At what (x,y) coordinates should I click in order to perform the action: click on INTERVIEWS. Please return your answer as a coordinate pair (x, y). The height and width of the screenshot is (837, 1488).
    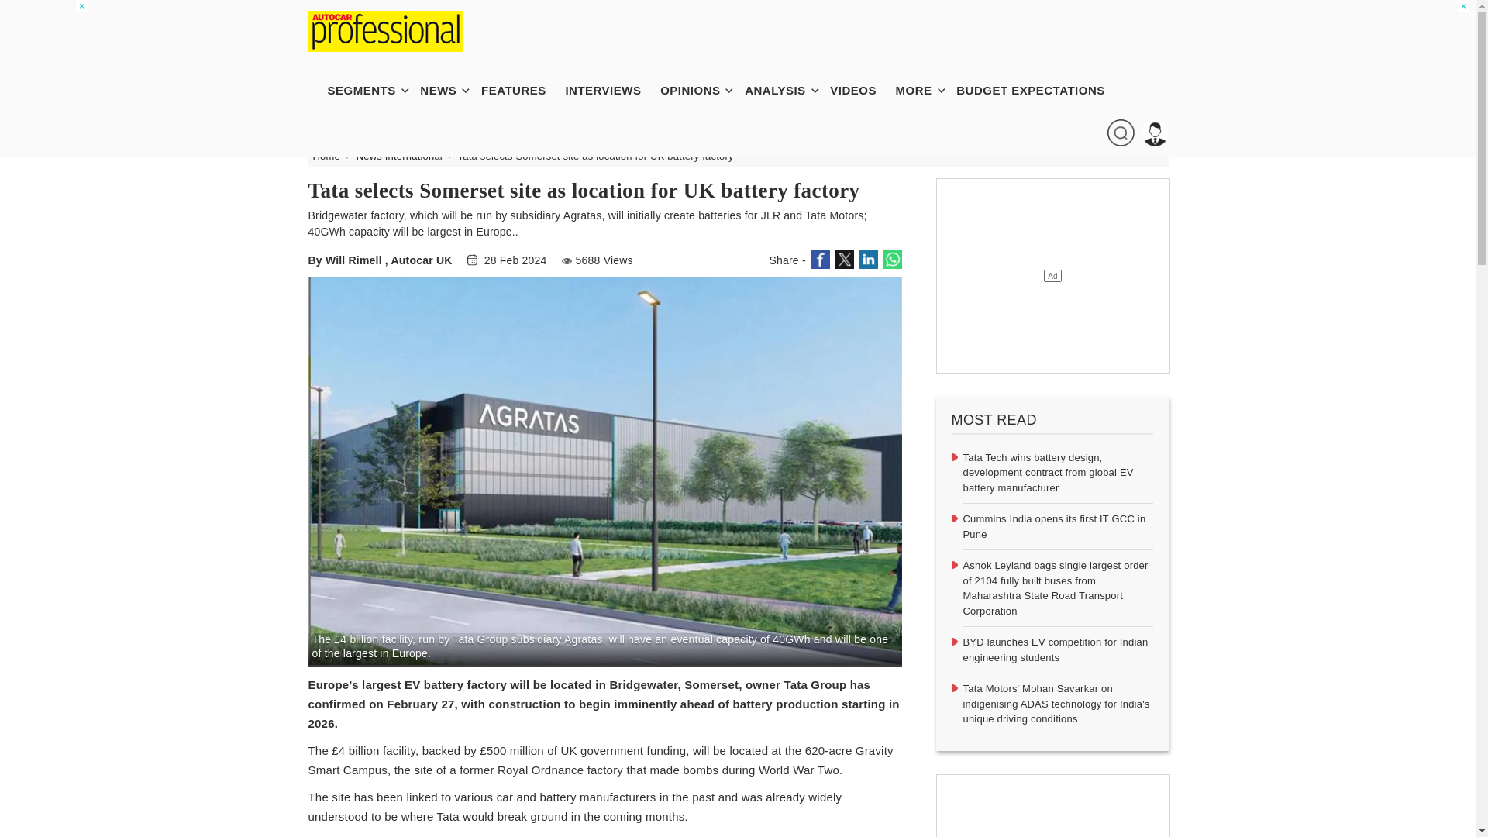
    Looking at the image, I should click on (610, 90).